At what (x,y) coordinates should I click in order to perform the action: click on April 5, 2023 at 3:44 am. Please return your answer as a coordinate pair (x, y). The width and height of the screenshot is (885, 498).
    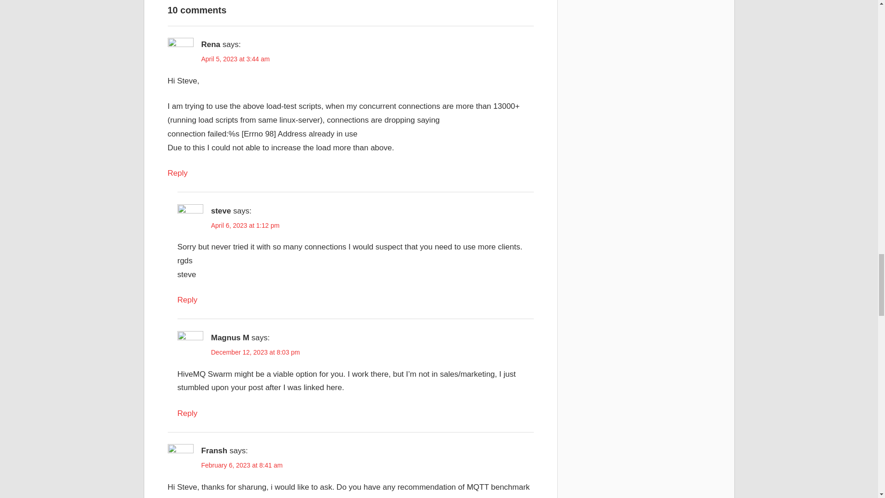
    Looking at the image, I should click on (235, 466).